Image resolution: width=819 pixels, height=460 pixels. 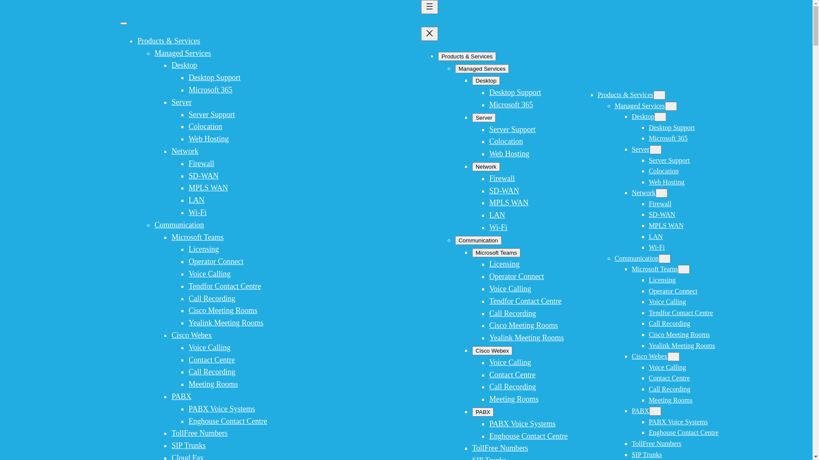 What do you see at coordinates (504, 264) in the screenshot?
I see `Licensing` at bounding box center [504, 264].